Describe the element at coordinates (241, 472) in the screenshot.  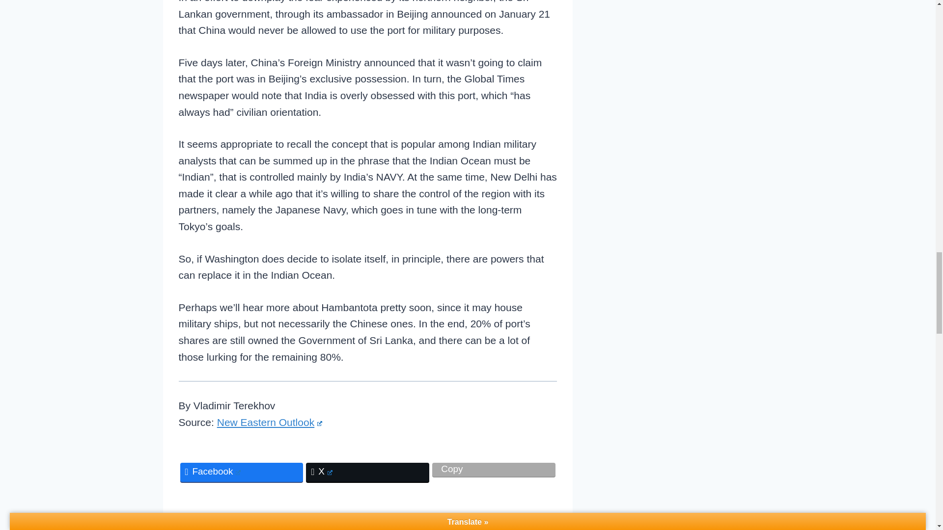
I see `Facebook` at that location.